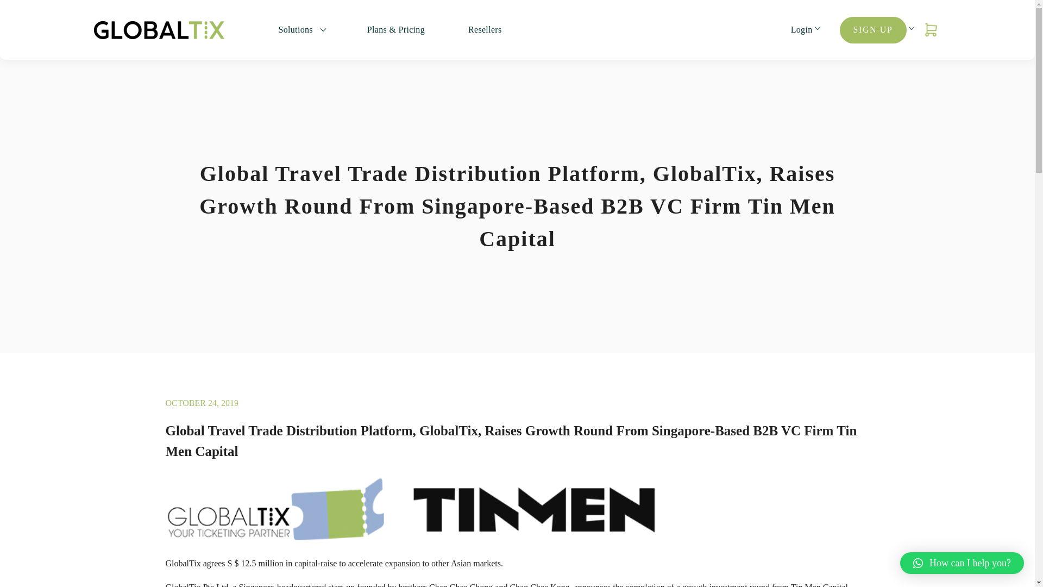 The image size is (1043, 587). I want to click on SIGN UP, so click(872, 29).